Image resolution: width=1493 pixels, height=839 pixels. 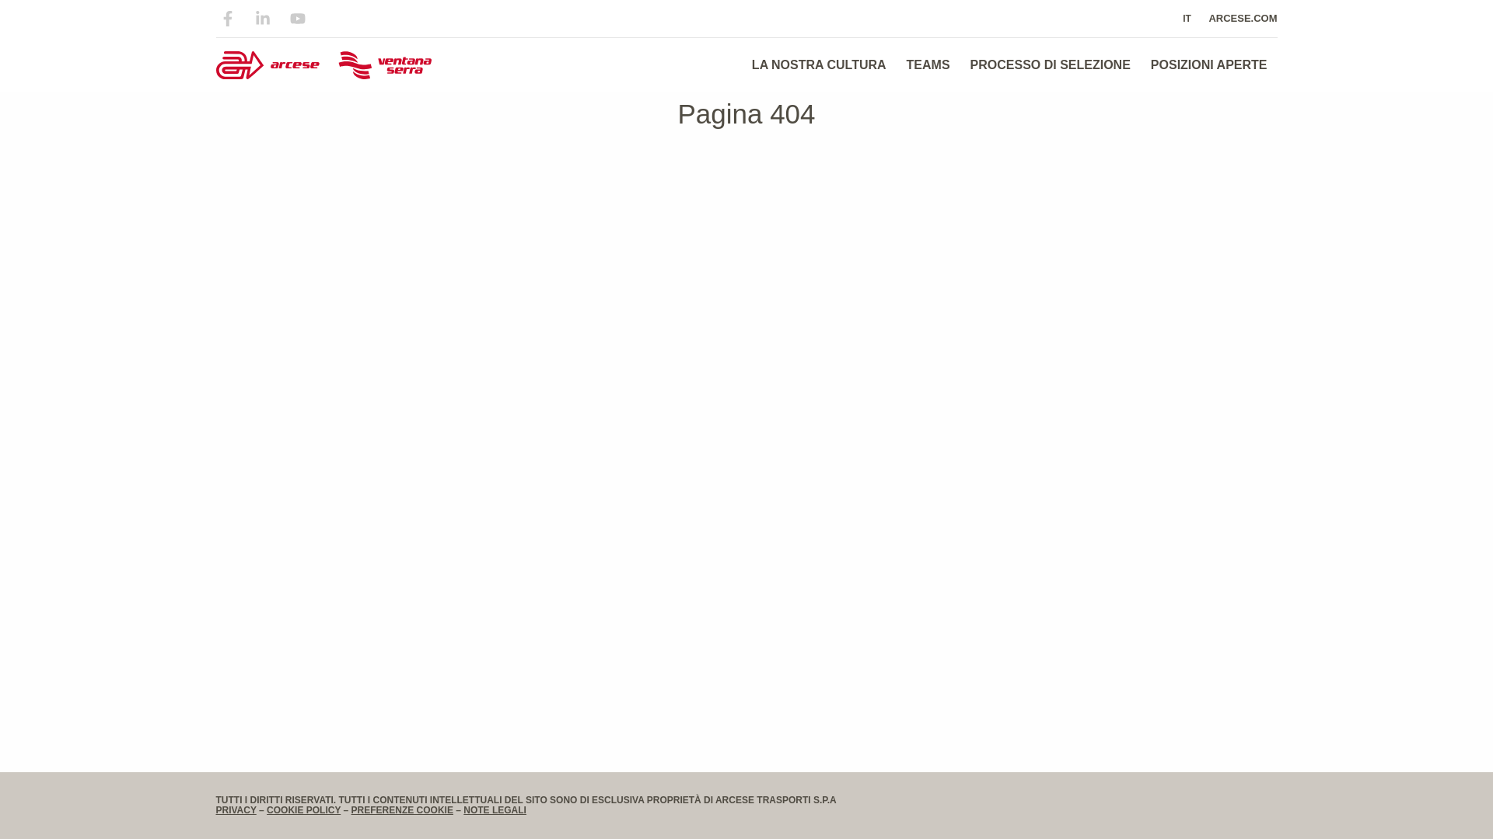 What do you see at coordinates (928, 64) in the screenshot?
I see `TEAMS` at bounding box center [928, 64].